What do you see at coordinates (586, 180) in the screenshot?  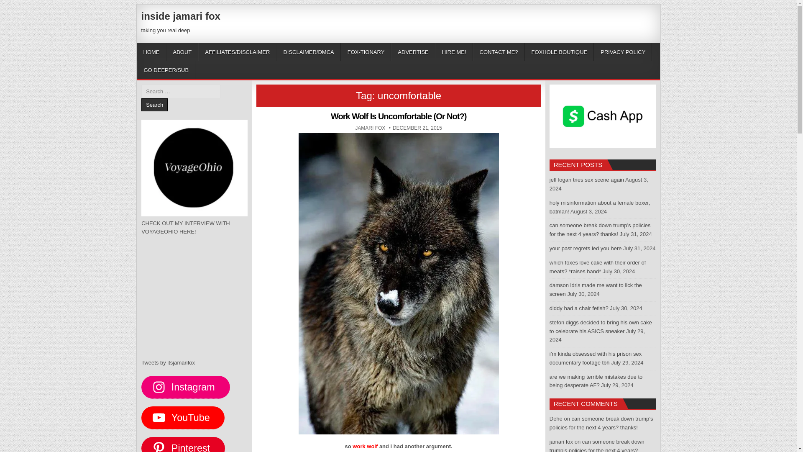 I see `jeff logan tries sex scene again` at bounding box center [586, 180].